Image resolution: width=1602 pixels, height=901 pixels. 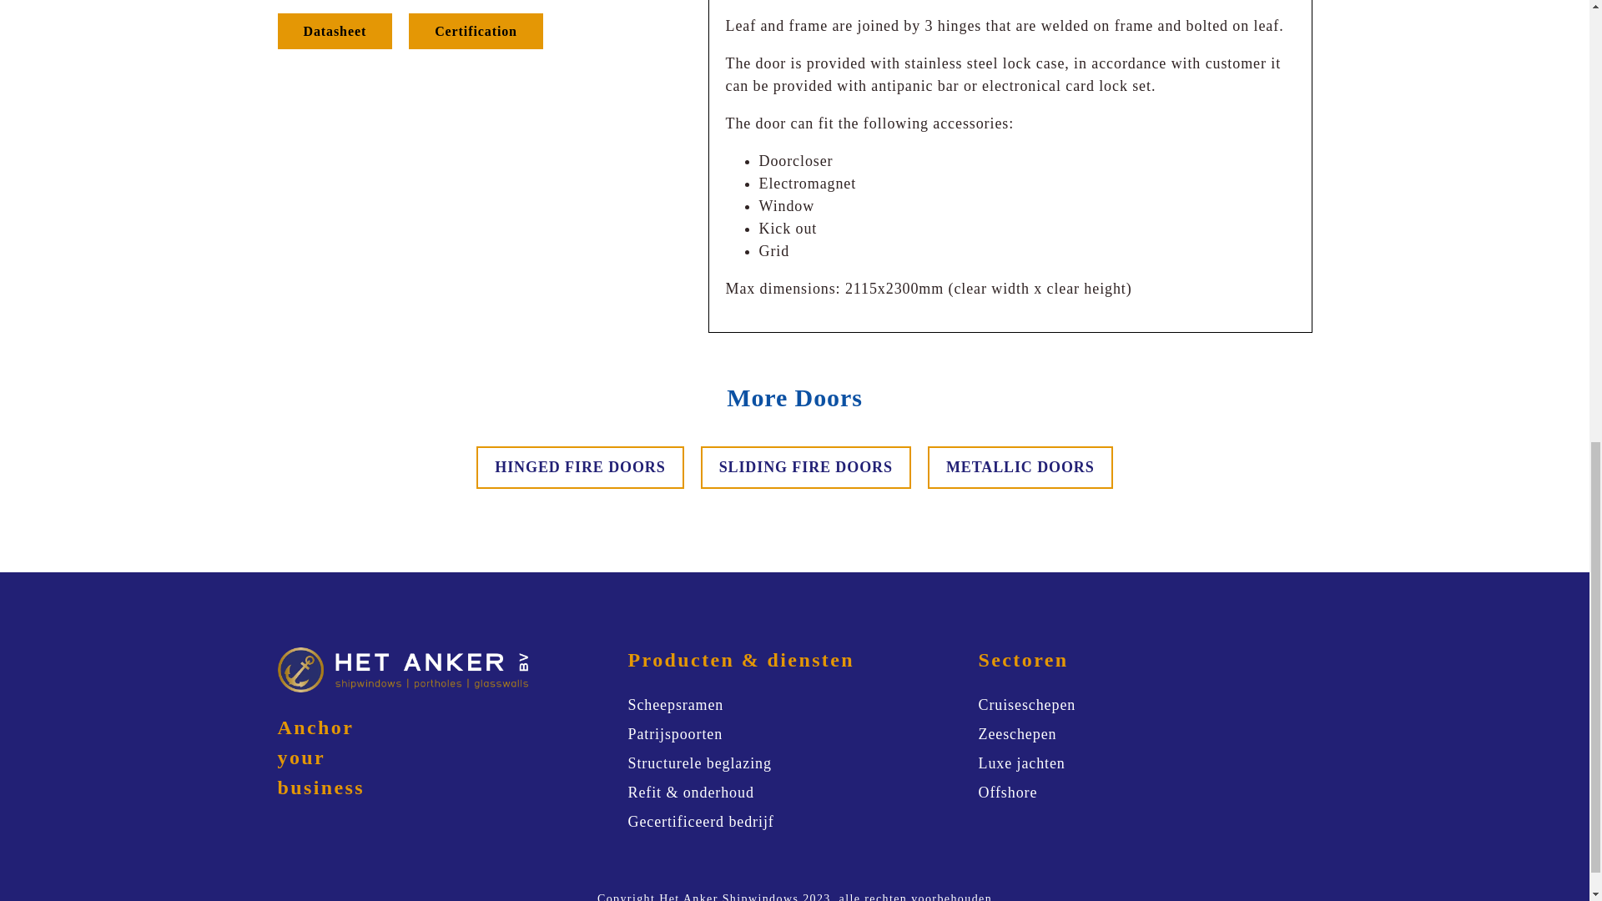 What do you see at coordinates (806, 467) in the screenshot?
I see `SLIDING FIRE DOORS` at bounding box center [806, 467].